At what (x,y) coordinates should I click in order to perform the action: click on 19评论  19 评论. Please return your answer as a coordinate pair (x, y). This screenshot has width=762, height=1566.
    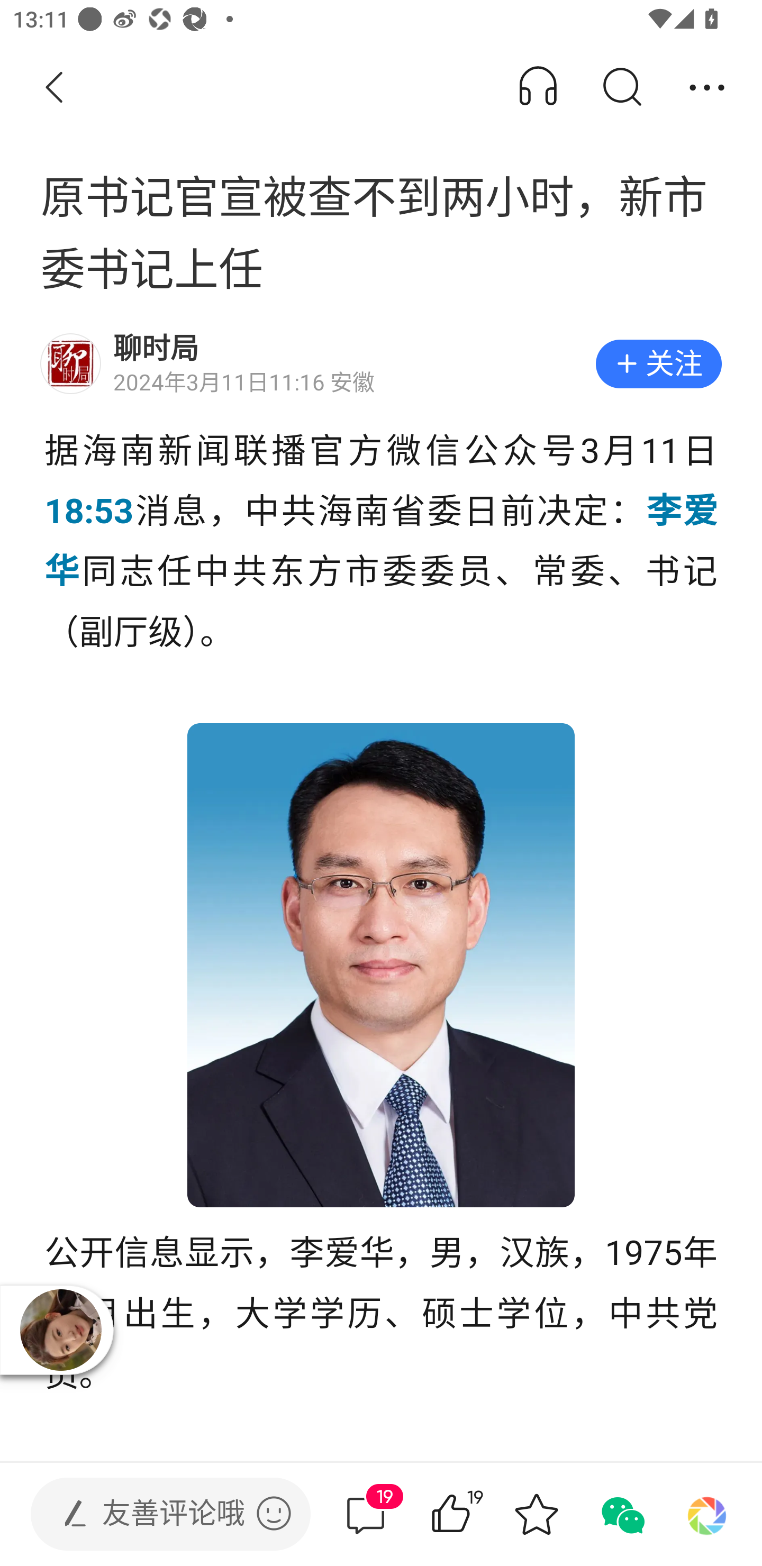
    Looking at the image, I should click on (366, 1514).